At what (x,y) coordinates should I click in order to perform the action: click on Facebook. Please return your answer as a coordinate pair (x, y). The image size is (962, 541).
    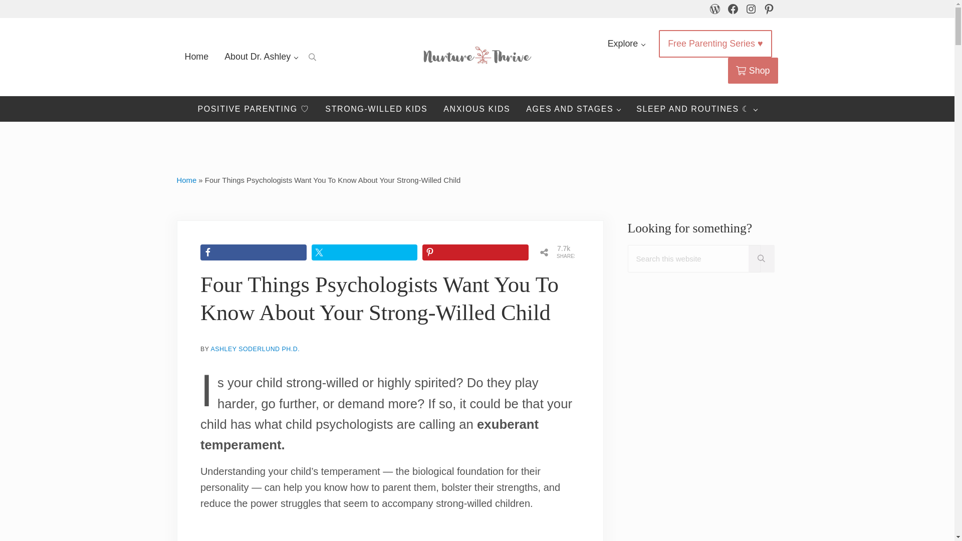
    Looking at the image, I should click on (733, 9).